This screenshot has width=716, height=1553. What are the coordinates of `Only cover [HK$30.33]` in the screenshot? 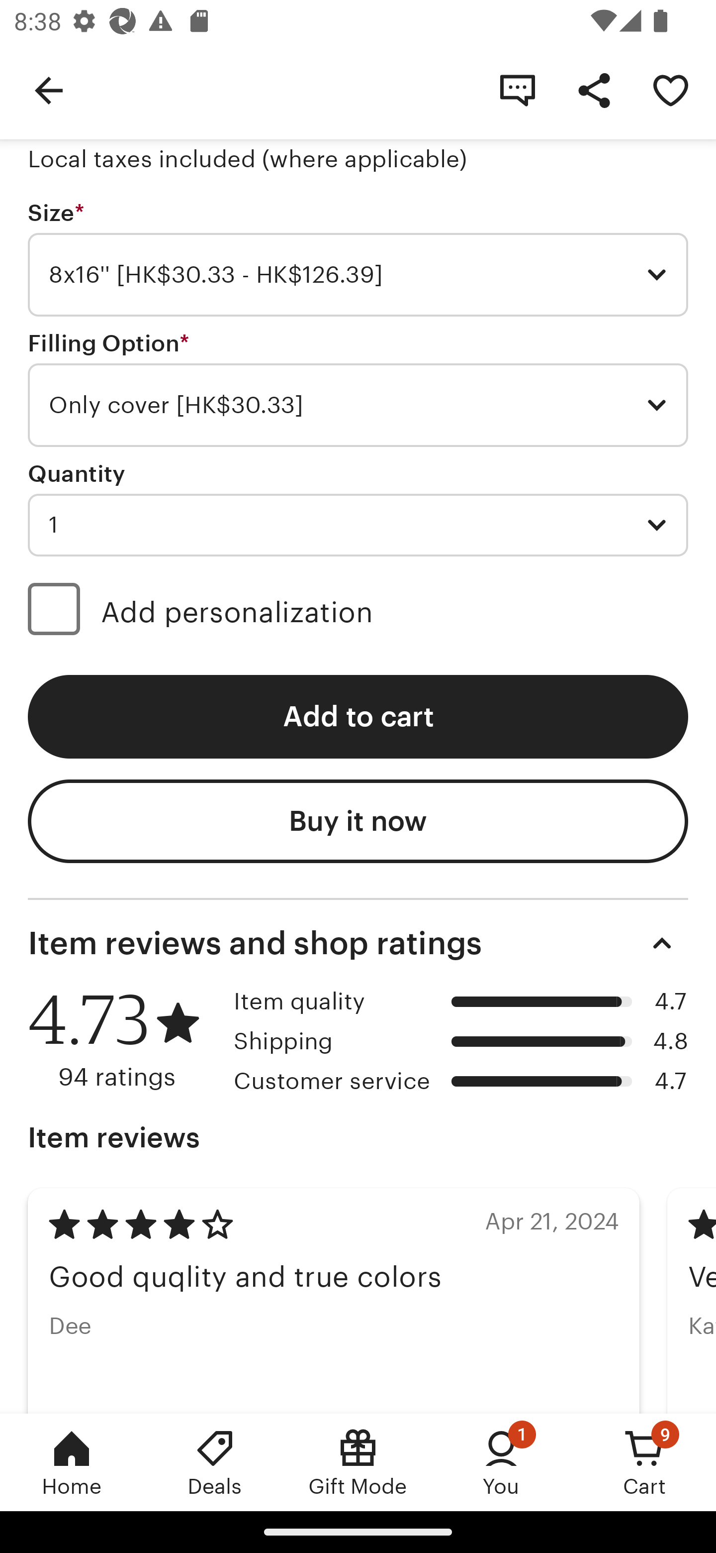 It's located at (358, 405).